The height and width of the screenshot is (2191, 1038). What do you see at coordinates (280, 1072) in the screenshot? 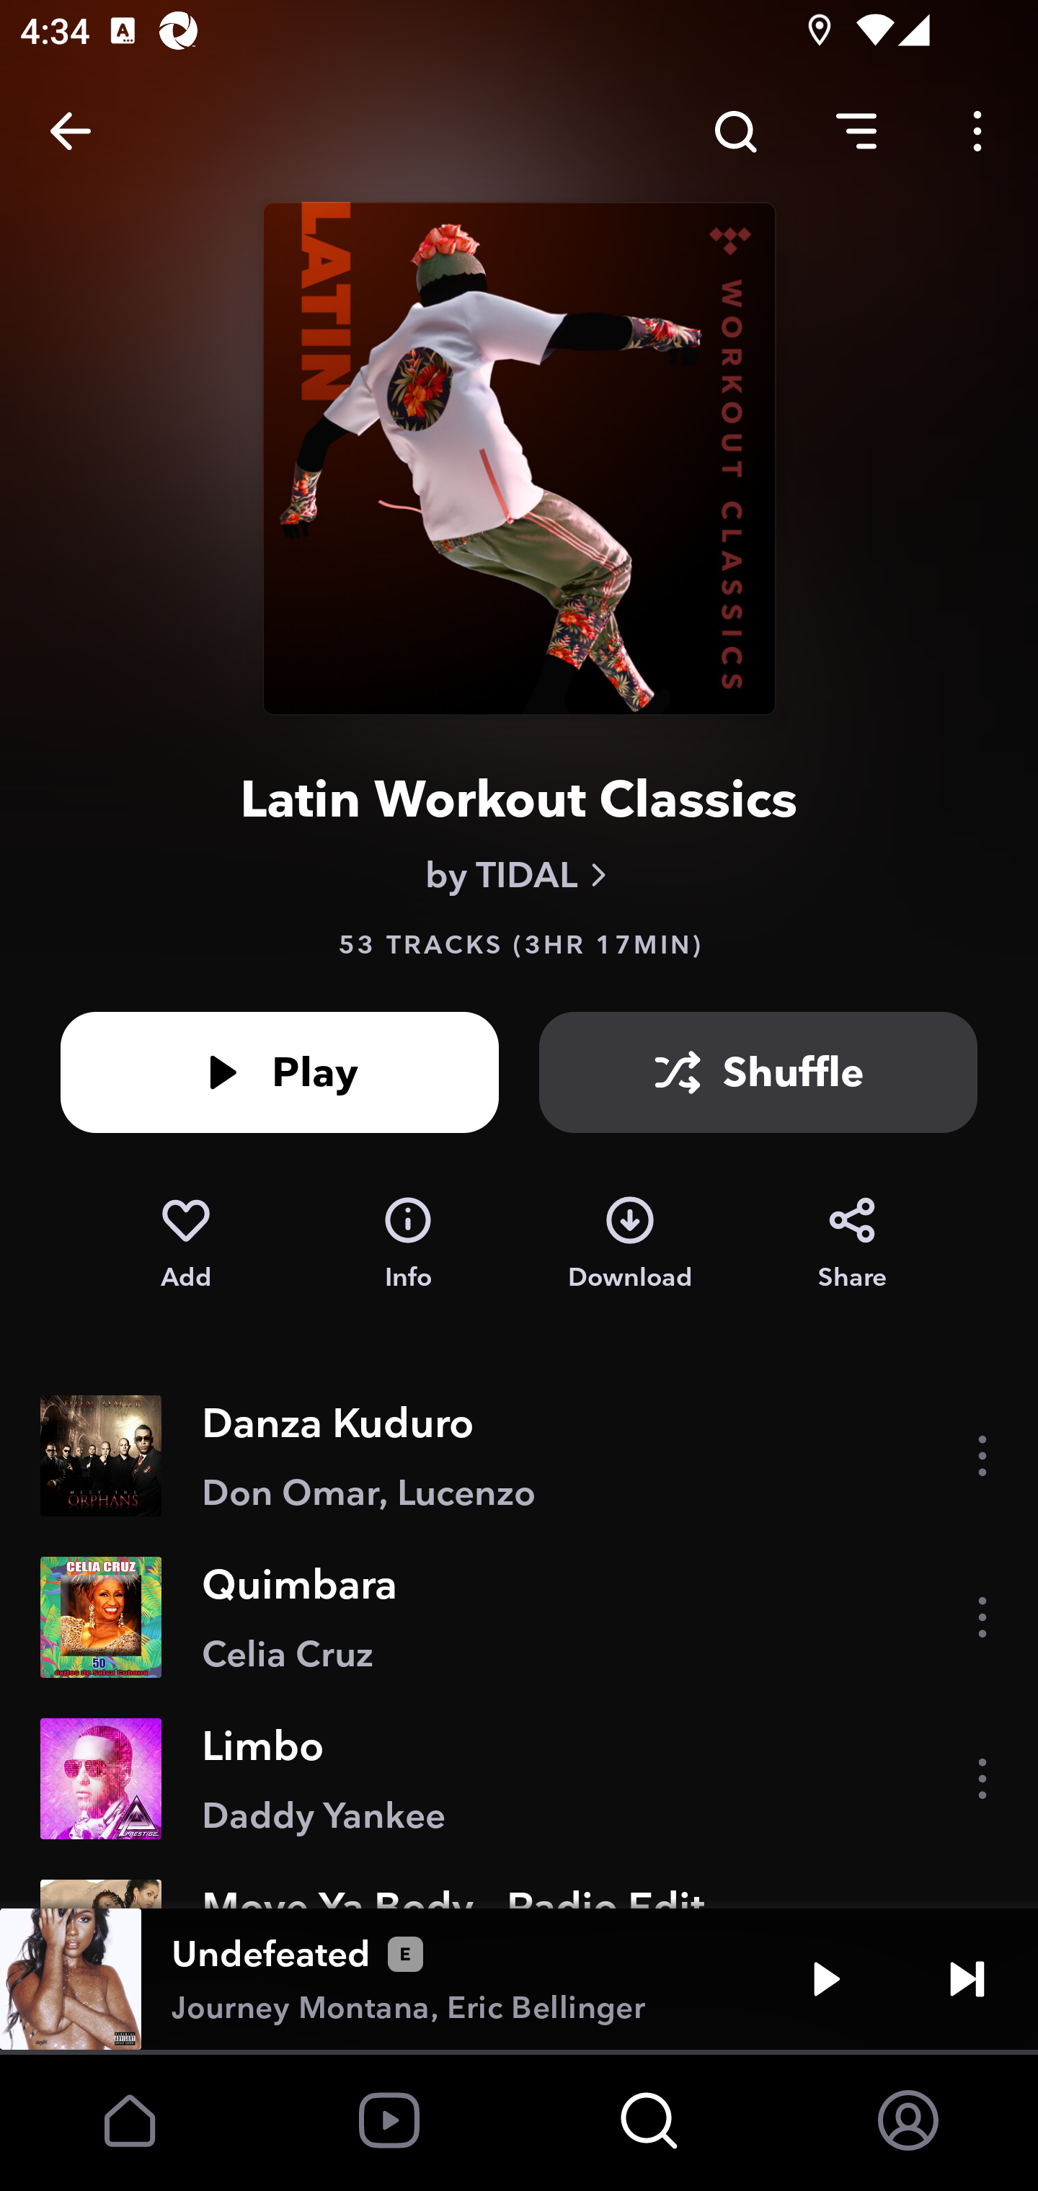
I see `Play` at bounding box center [280, 1072].